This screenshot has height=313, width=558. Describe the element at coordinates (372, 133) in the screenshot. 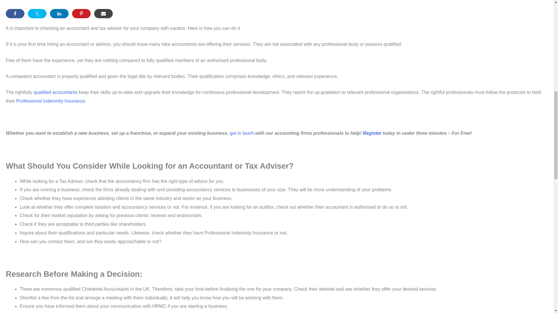

I see `Register` at that location.